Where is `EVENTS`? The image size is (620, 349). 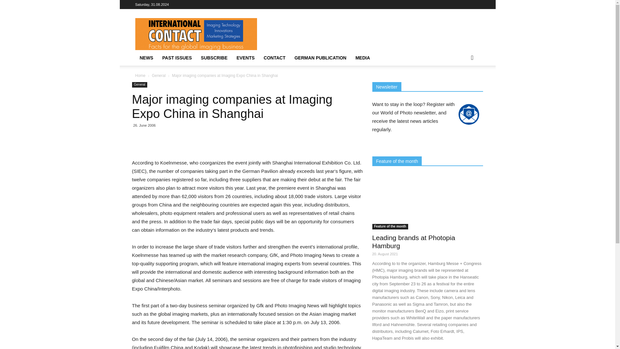
EVENTS is located at coordinates (245, 58).